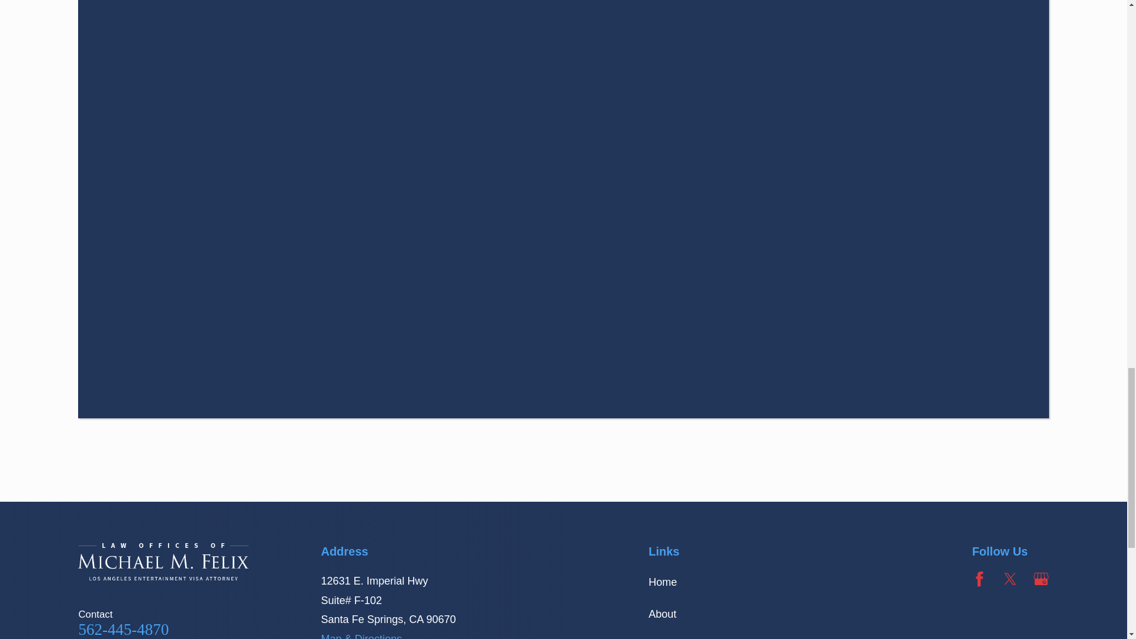 The width and height of the screenshot is (1136, 639). I want to click on Facebook, so click(980, 579).